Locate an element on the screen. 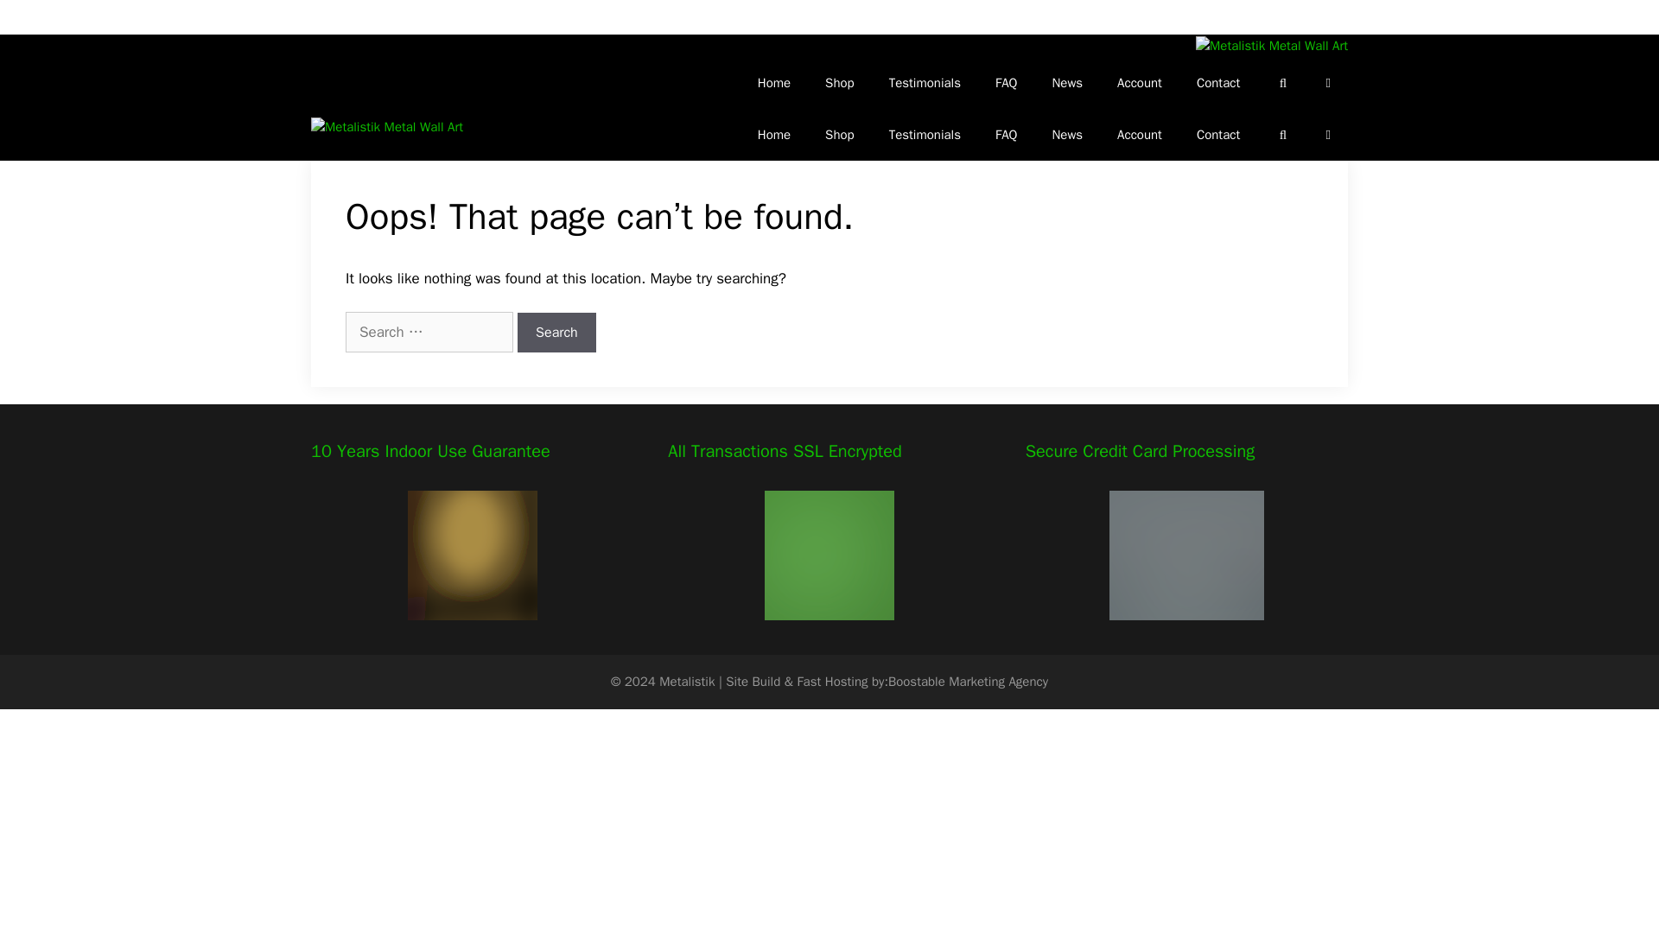 The width and height of the screenshot is (1659, 933). Contact is located at coordinates (1218, 135).